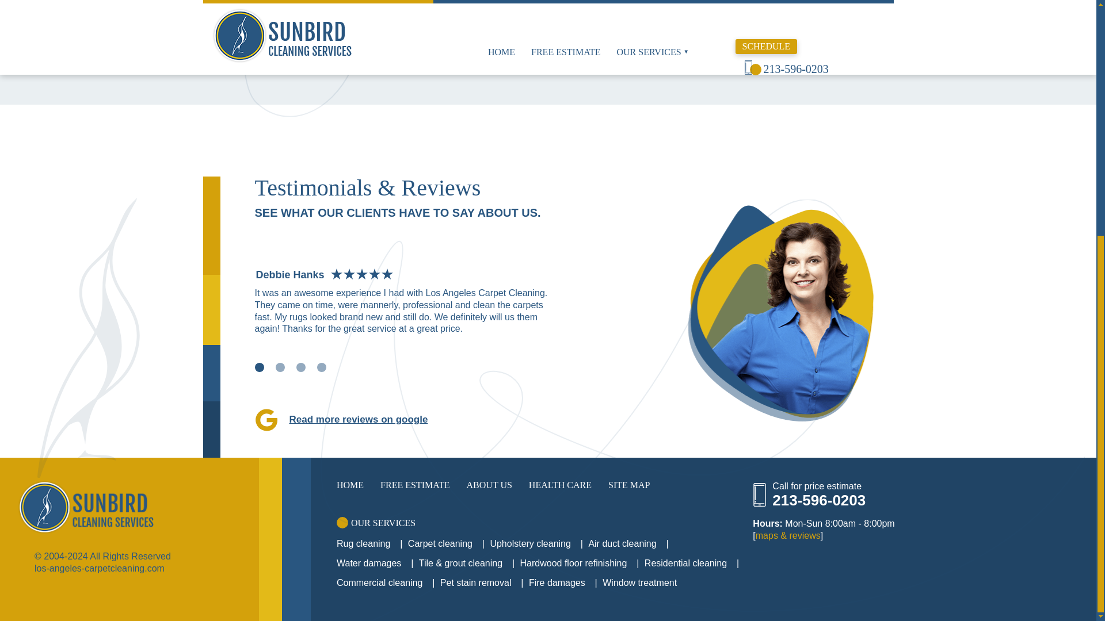  I want to click on Fire damages, so click(255, 17).